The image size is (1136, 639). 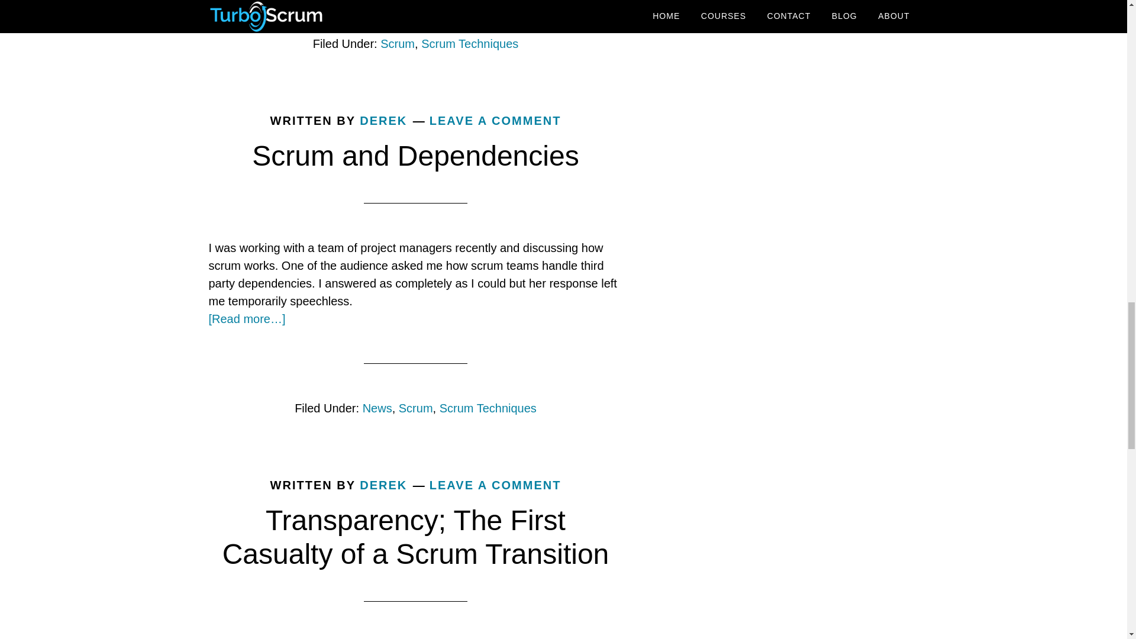 I want to click on Scrum, so click(x=415, y=408).